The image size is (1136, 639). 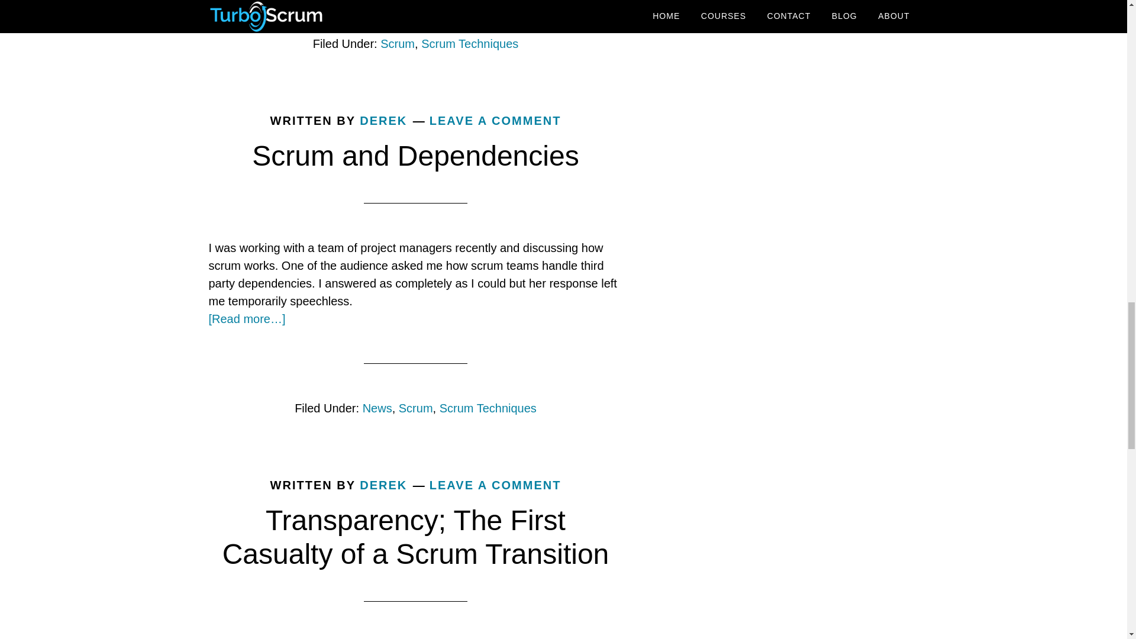 I want to click on Scrum, so click(x=415, y=408).